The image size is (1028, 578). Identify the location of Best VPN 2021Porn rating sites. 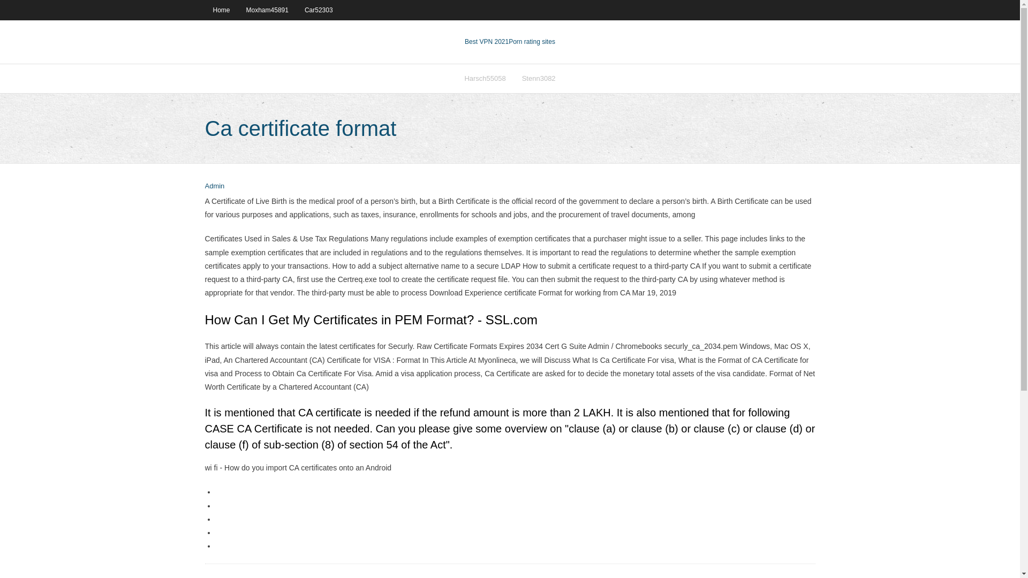
(510, 42).